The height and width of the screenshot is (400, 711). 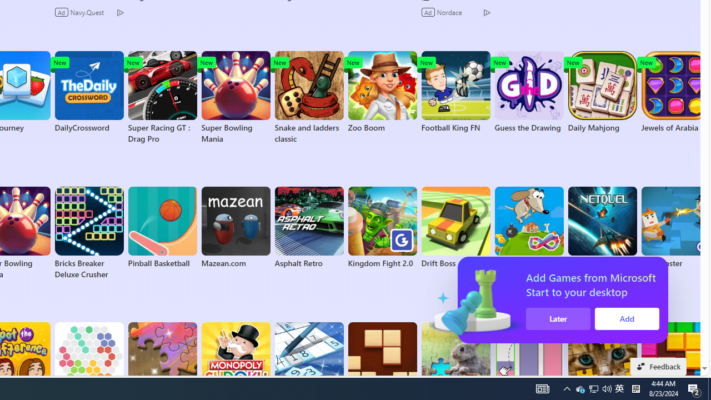 I want to click on Jewels of Arabia, so click(x=675, y=92).